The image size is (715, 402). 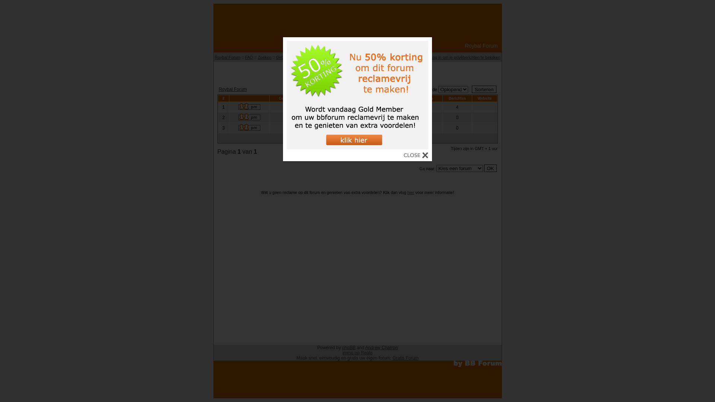 I want to click on Sorteren, so click(x=484, y=89).